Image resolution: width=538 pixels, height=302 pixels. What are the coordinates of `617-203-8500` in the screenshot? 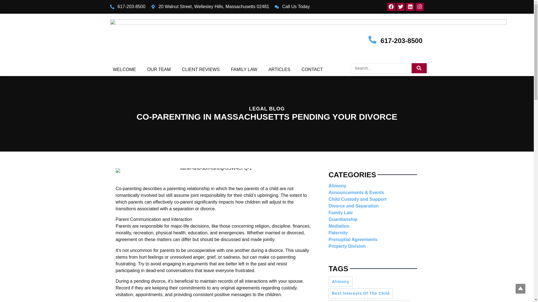 It's located at (401, 40).